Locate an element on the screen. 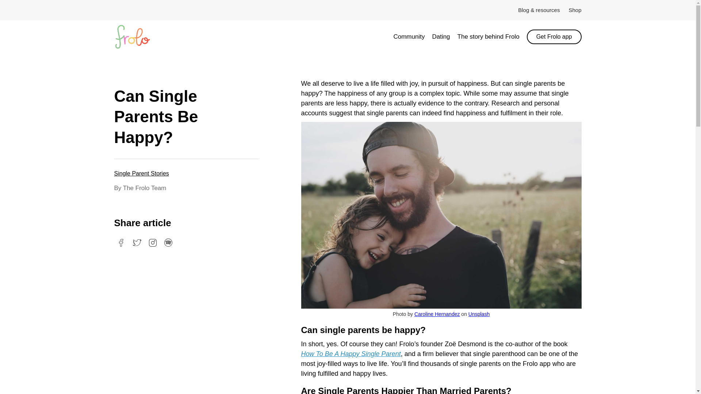 Image resolution: width=701 pixels, height=394 pixels. Get Frolo app is located at coordinates (554, 36).